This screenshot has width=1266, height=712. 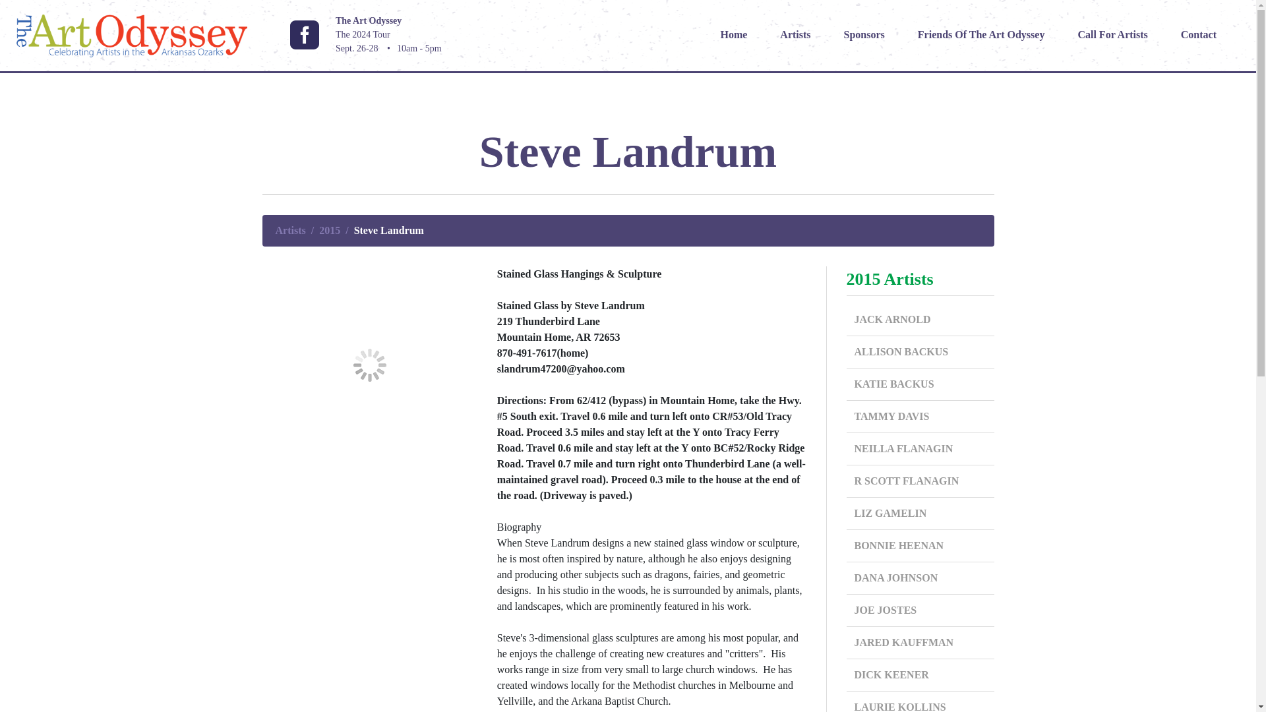 What do you see at coordinates (920, 320) in the screenshot?
I see `JACK ARNOLD` at bounding box center [920, 320].